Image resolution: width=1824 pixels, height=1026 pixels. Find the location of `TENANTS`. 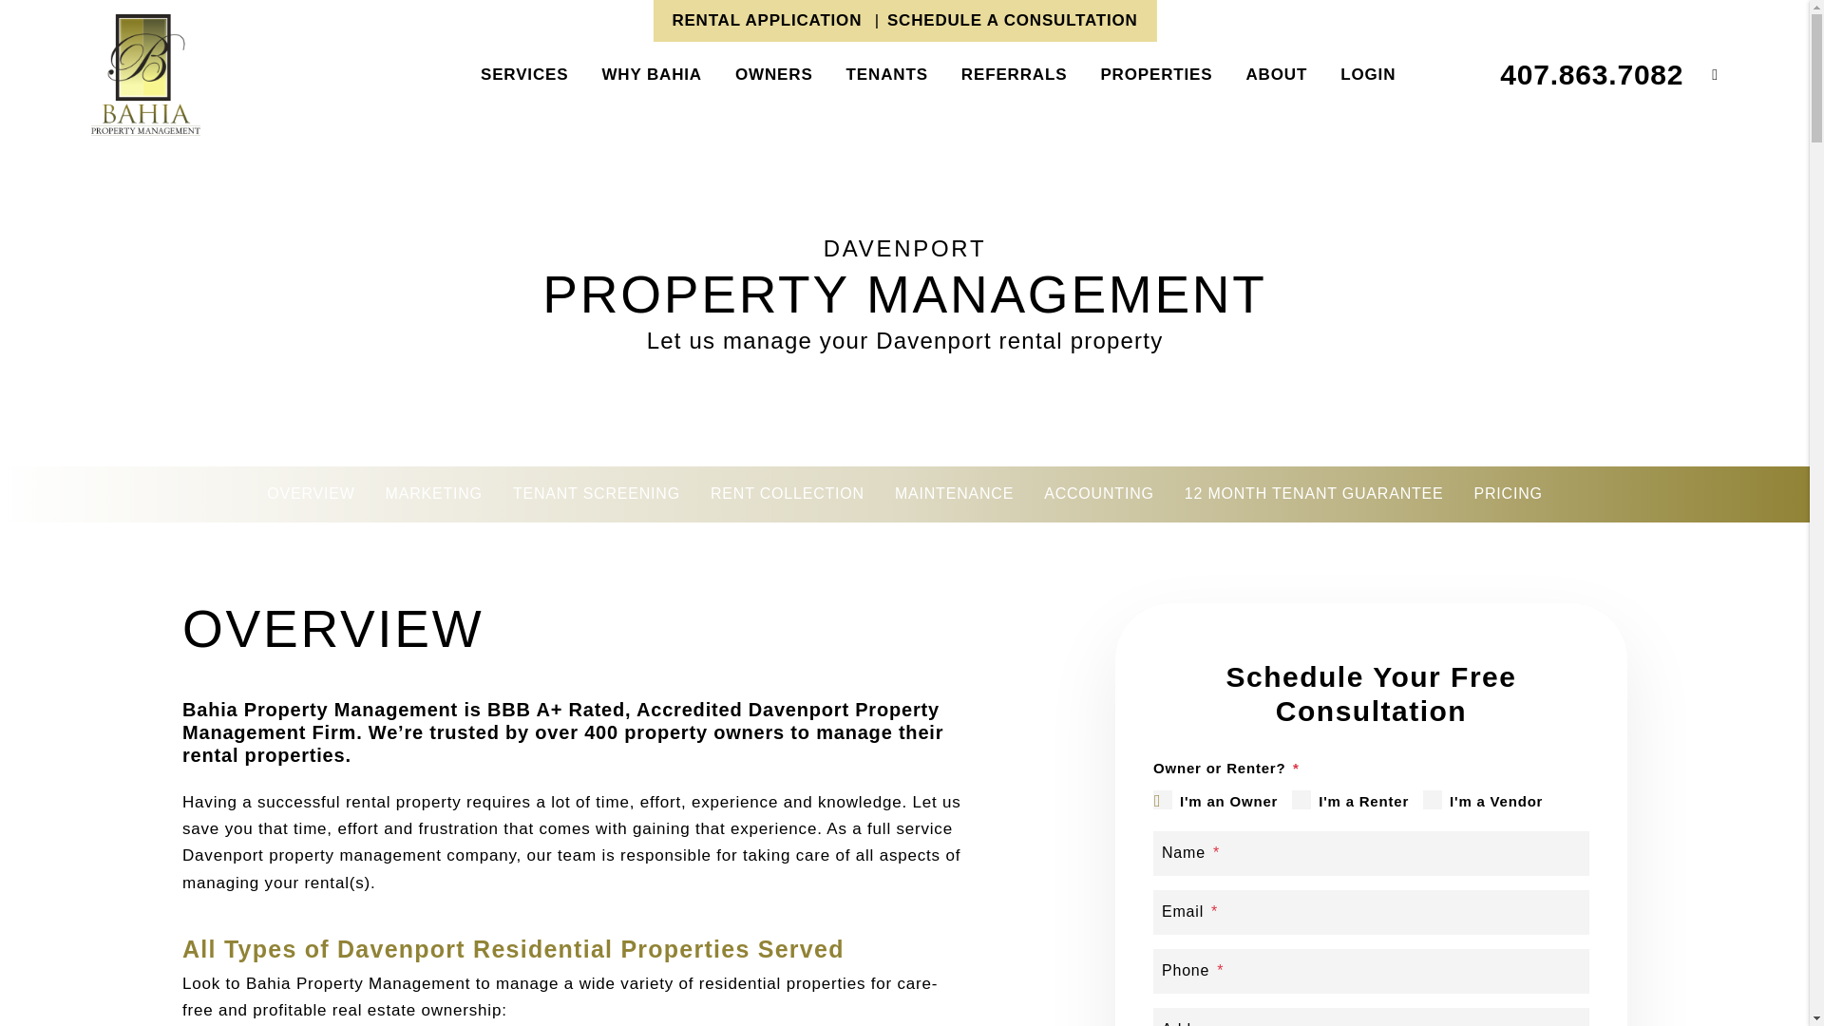

TENANTS is located at coordinates (887, 74).